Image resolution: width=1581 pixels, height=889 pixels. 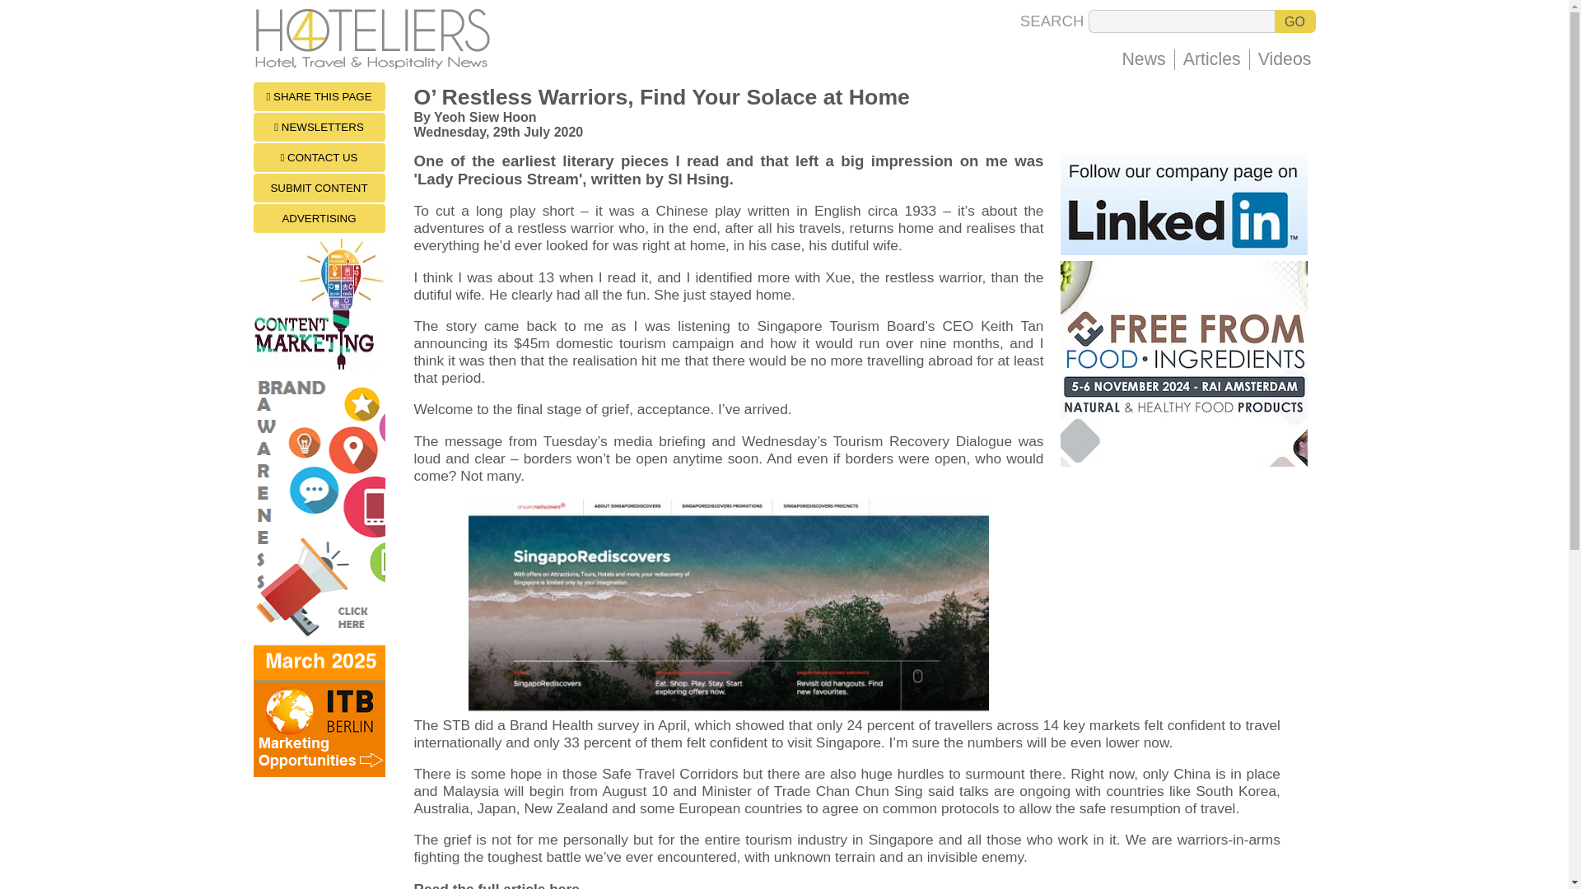 What do you see at coordinates (1211, 59) in the screenshot?
I see `Articles` at bounding box center [1211, 59].